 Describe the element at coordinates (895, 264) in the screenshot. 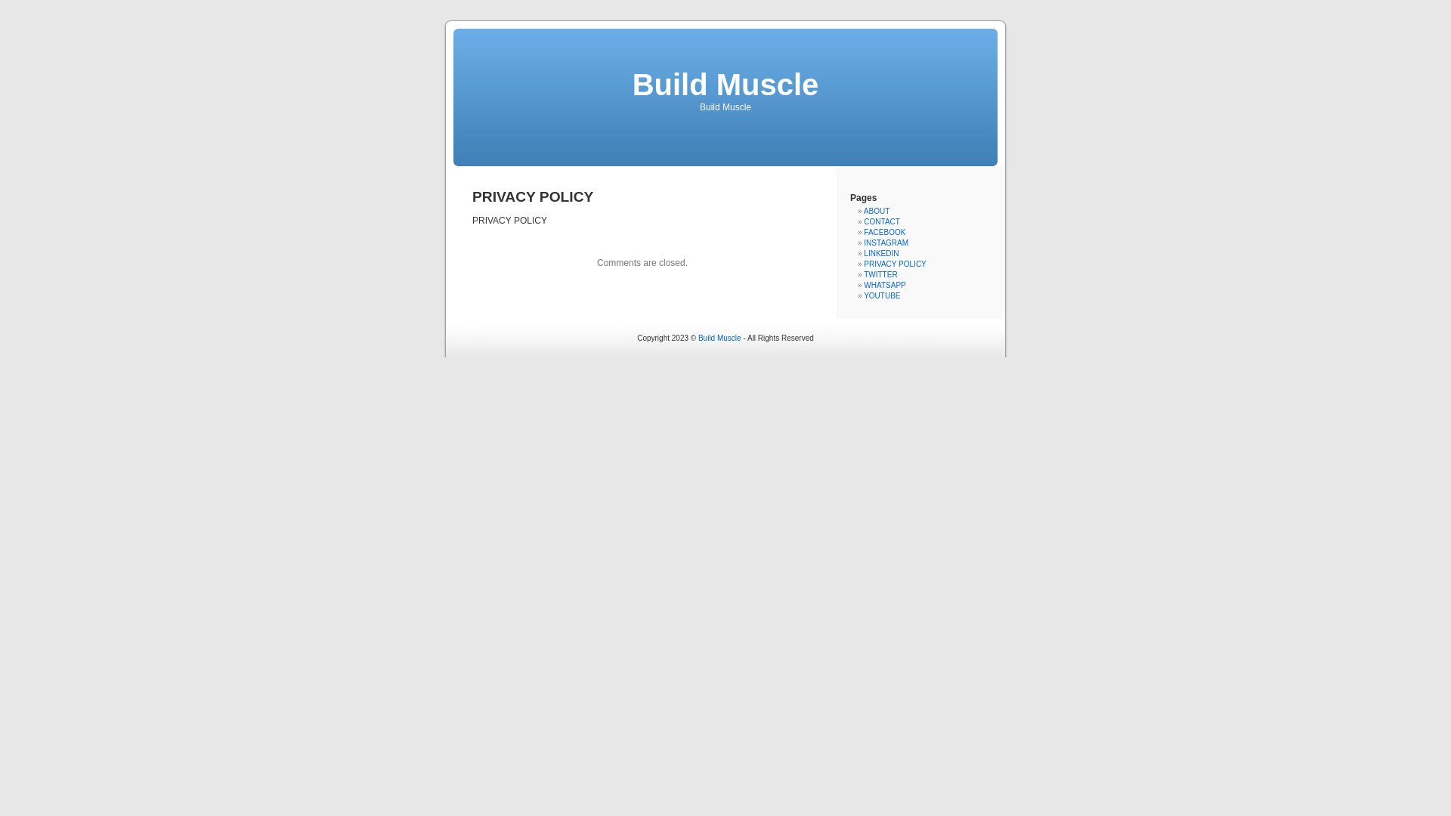

I see `PRIVACY POLICY` at that location.